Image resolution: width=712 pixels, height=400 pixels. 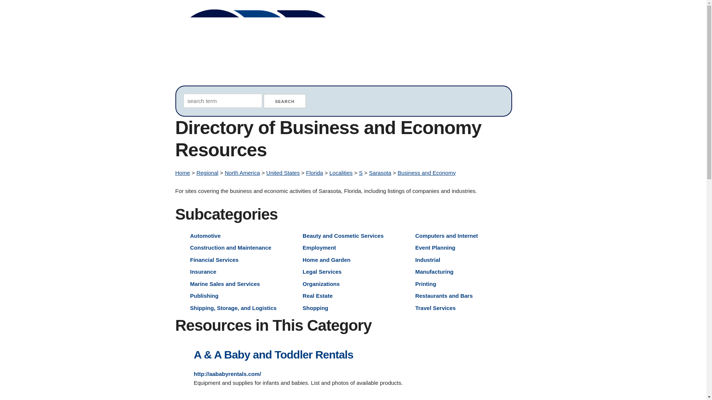 What do you see at coordinates (283, 173) in the screenshot?
I see `United States` at bounding box center [283, 173].